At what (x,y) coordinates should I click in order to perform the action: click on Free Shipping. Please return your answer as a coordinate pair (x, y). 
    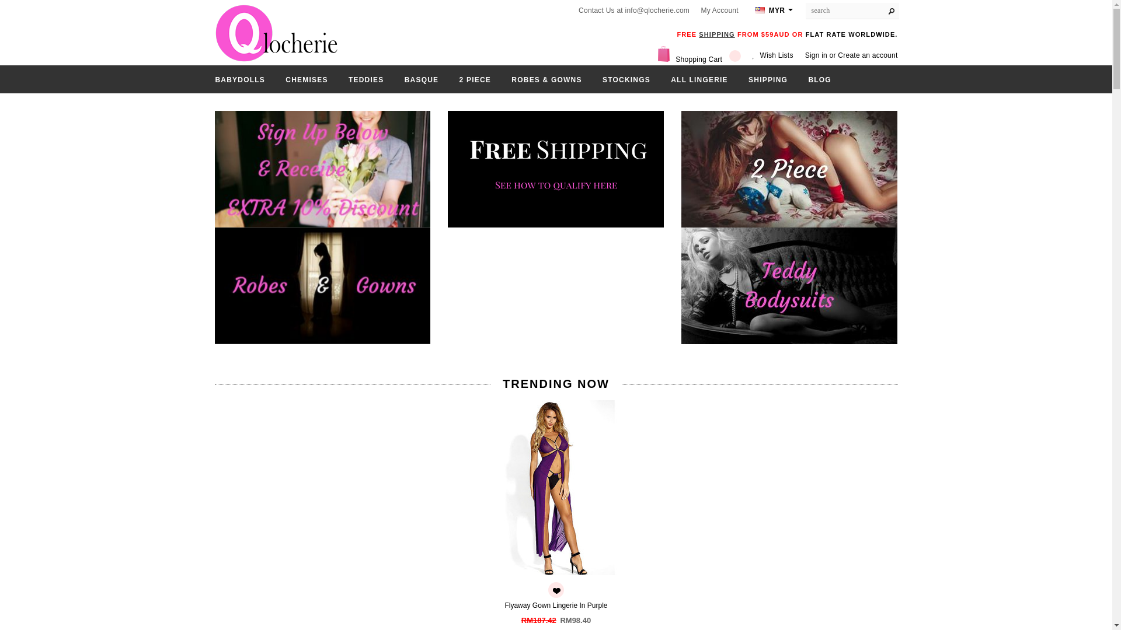
    Looking at the image, I should click on (555, 168).